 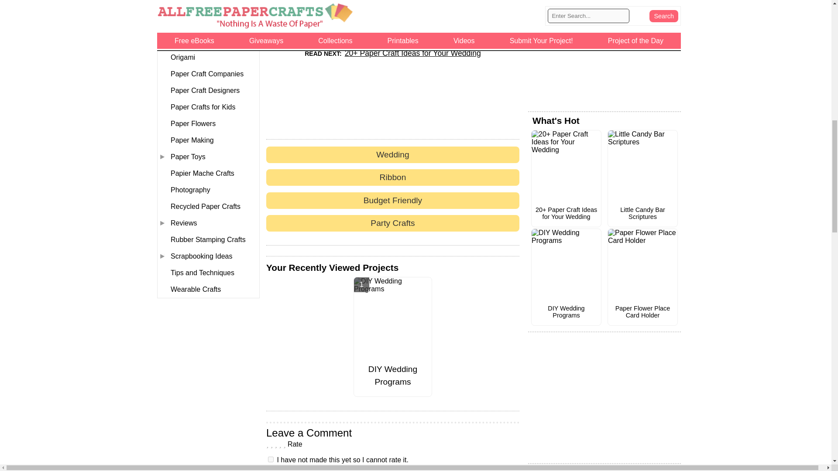 I want to click on Facebook, so click(x=392, y=23).